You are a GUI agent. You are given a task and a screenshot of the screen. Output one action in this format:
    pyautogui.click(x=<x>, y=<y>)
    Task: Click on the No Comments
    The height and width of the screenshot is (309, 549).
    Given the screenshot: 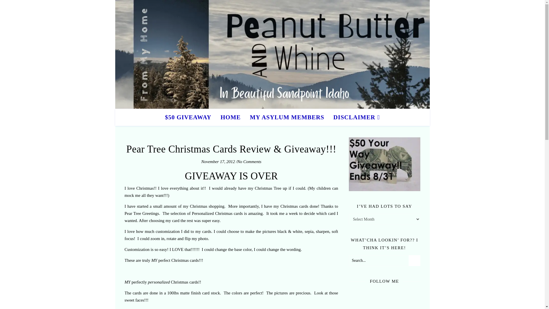 What is the action you would take?
    pyautogui.click(x=249, y=162)
    